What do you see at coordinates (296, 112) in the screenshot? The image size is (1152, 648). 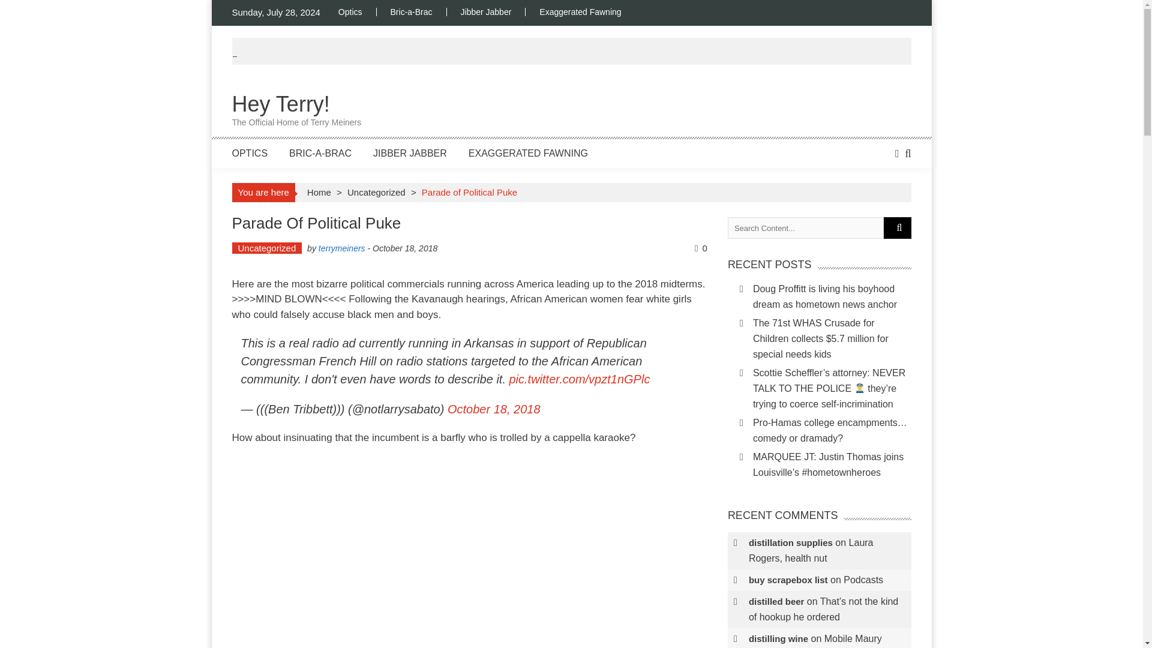 I see `EXAGGERATED FAWNING` at bounding box center [296, 112].